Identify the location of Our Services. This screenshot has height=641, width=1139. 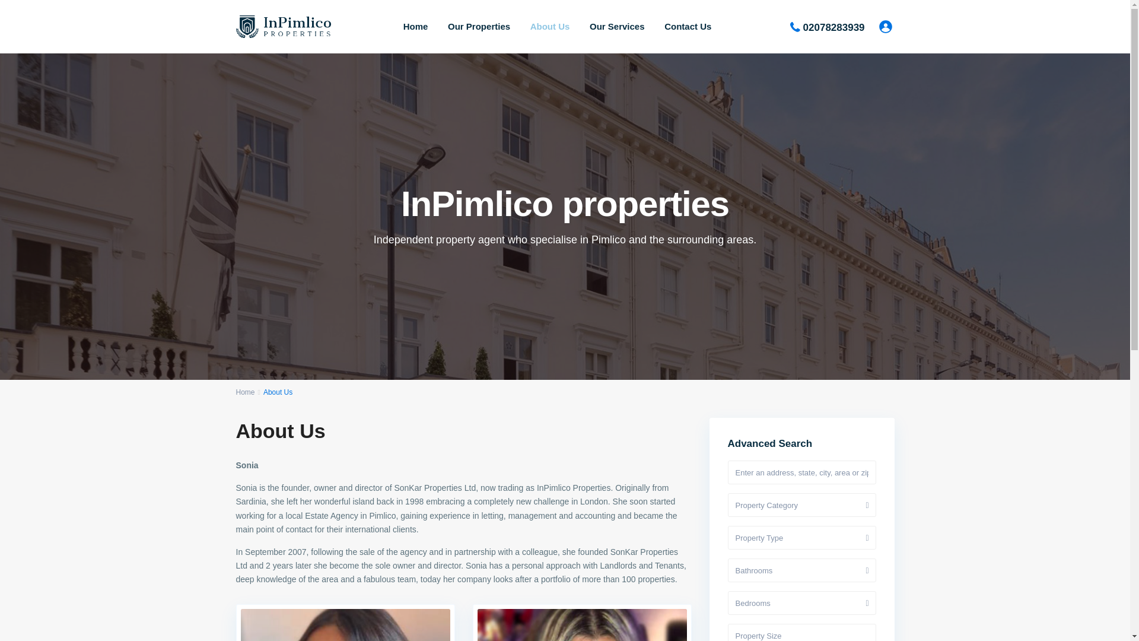
(617, 26).